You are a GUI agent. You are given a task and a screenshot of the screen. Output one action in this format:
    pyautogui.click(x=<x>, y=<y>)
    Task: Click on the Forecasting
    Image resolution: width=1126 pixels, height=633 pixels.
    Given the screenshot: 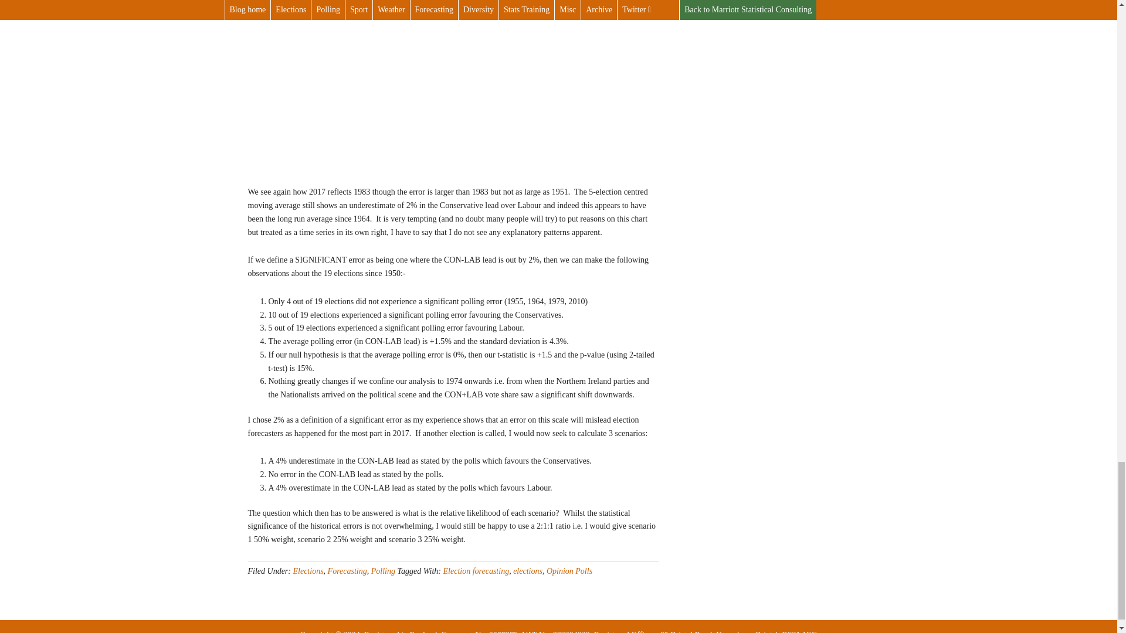 What is the action you would take?
    pyautogui.click(x=347, y=571)
    